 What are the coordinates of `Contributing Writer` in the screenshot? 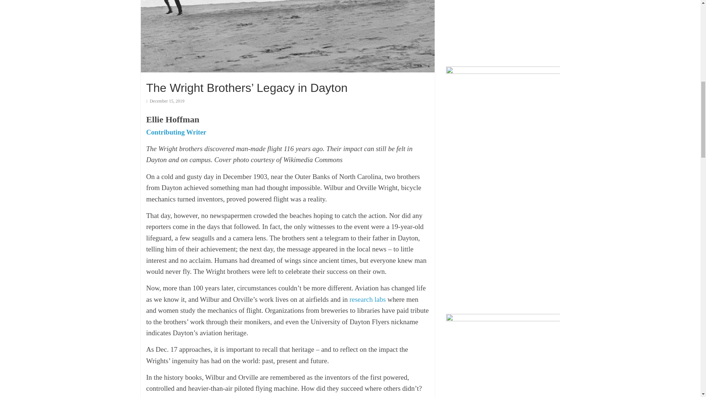 It's located at (176, 132).